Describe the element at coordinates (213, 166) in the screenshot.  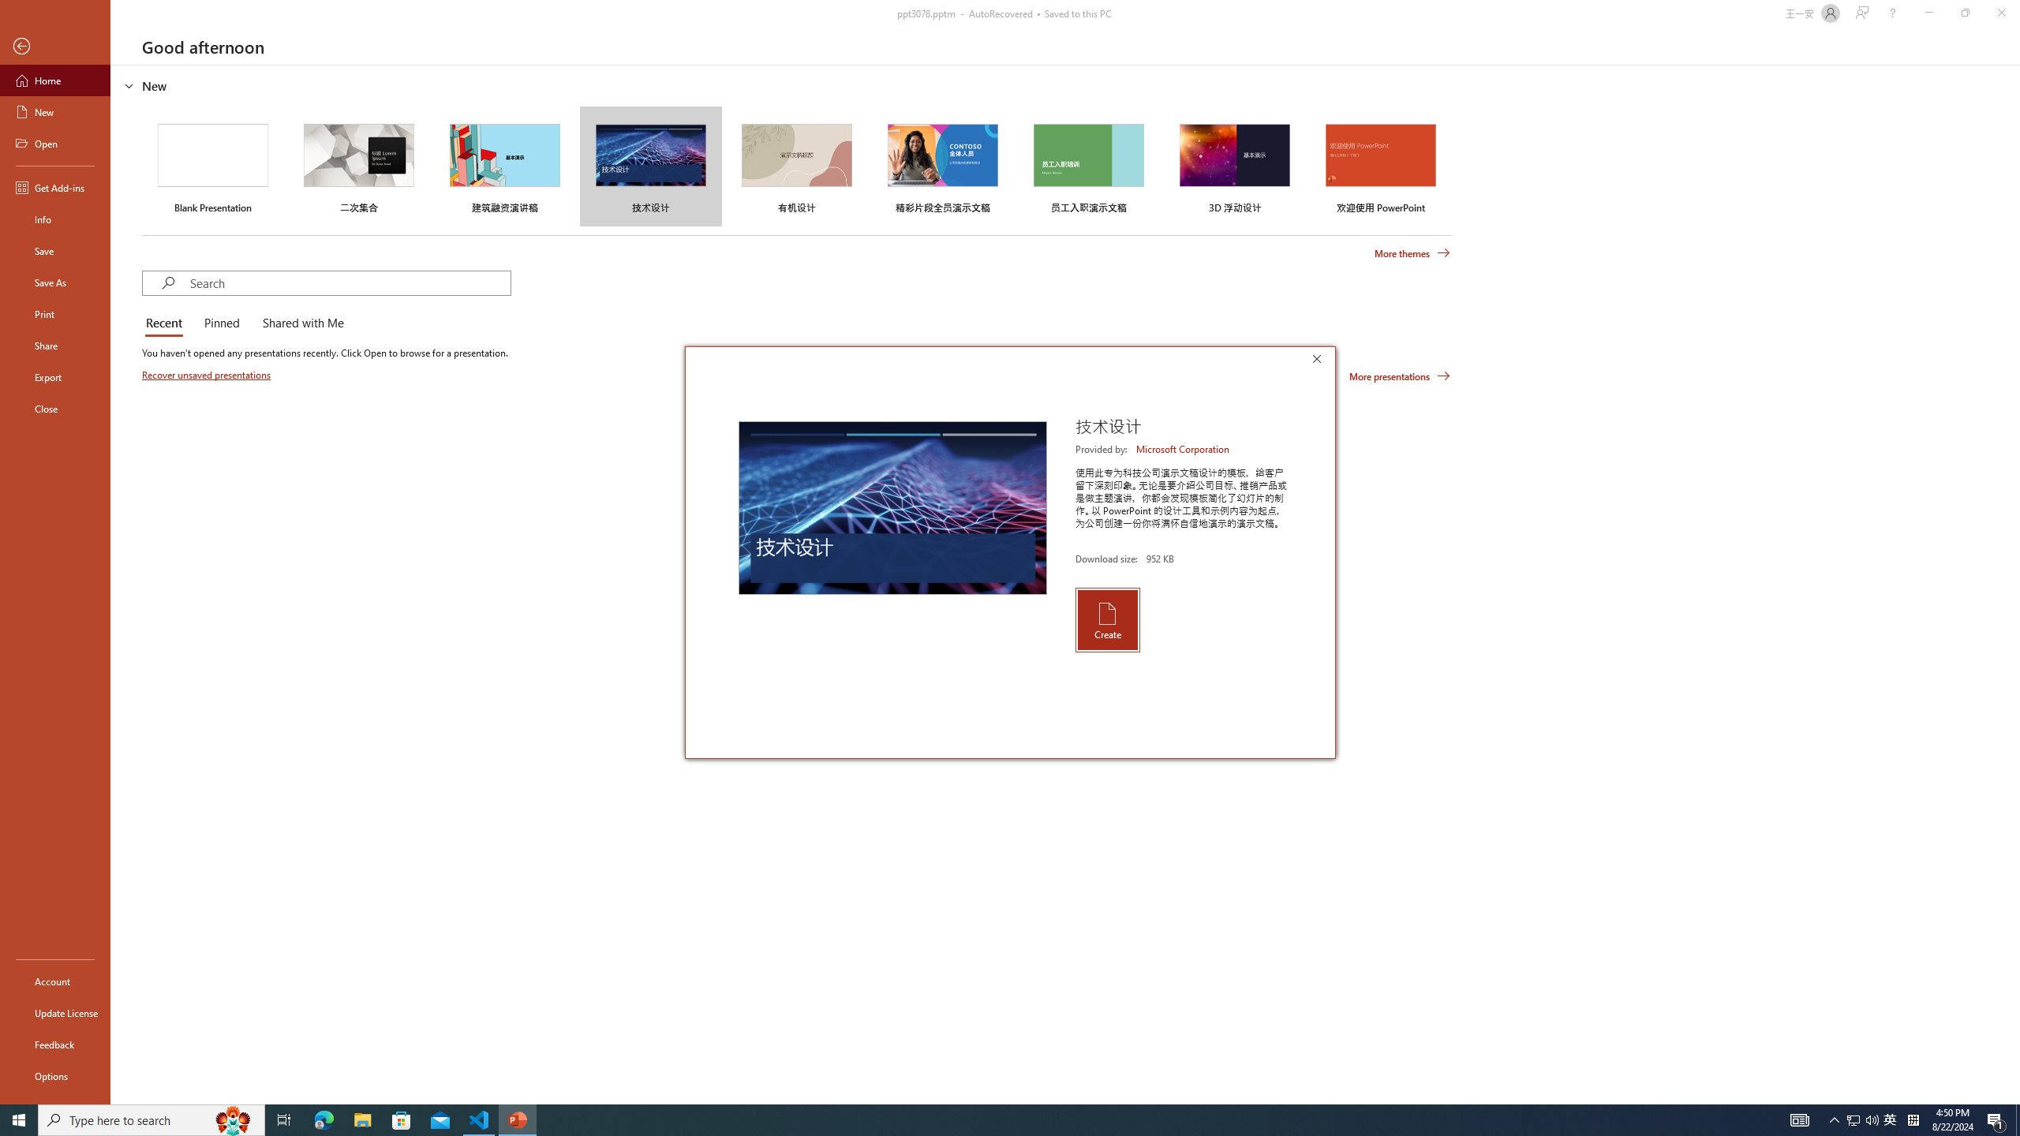
I see `Blank Presentation` at that location.